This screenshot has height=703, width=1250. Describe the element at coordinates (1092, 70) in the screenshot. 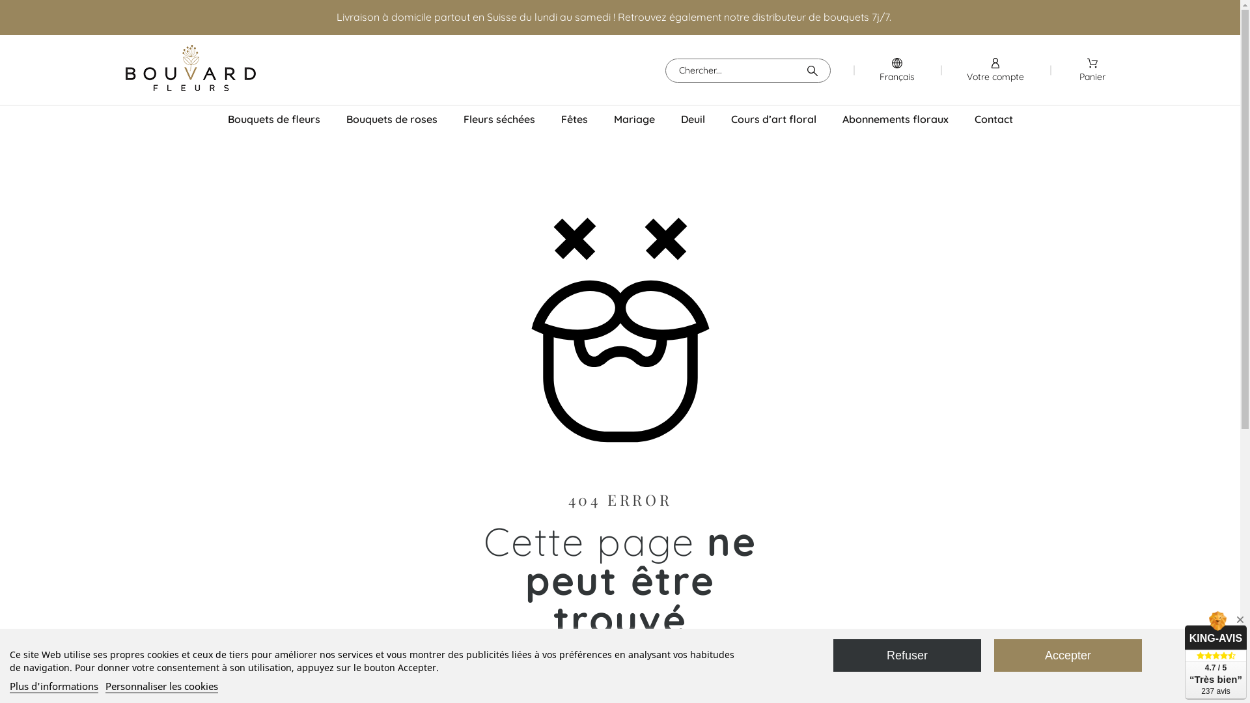

I see `Panier` at that location.